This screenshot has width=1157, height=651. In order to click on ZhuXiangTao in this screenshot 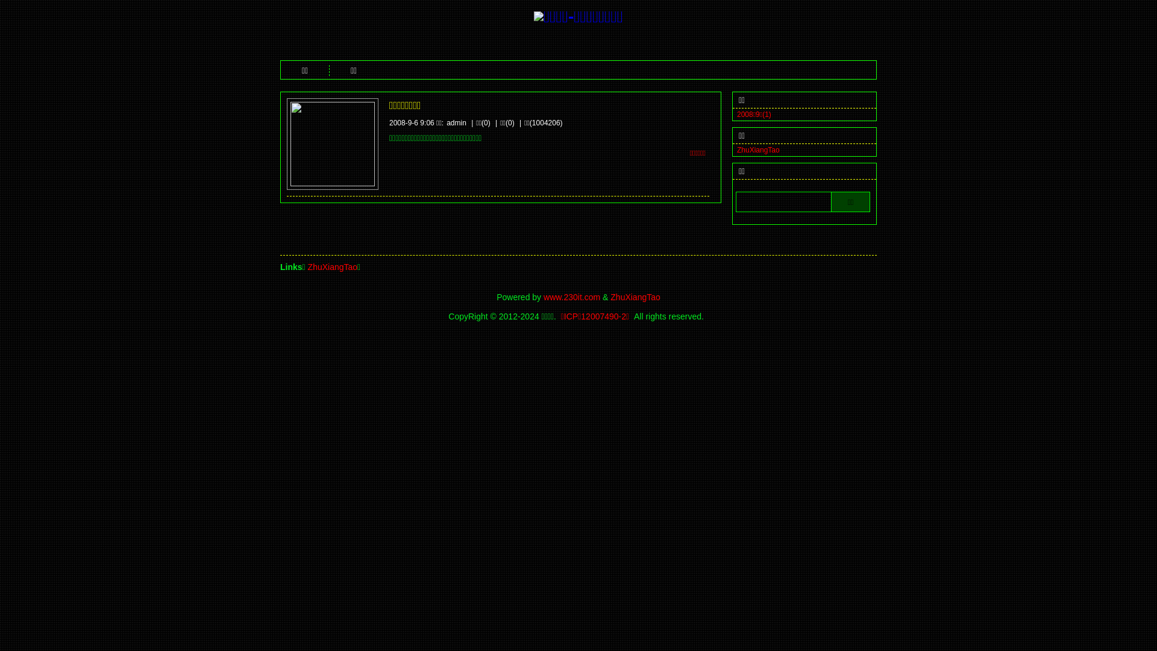, I will do `click(758, 150)`.